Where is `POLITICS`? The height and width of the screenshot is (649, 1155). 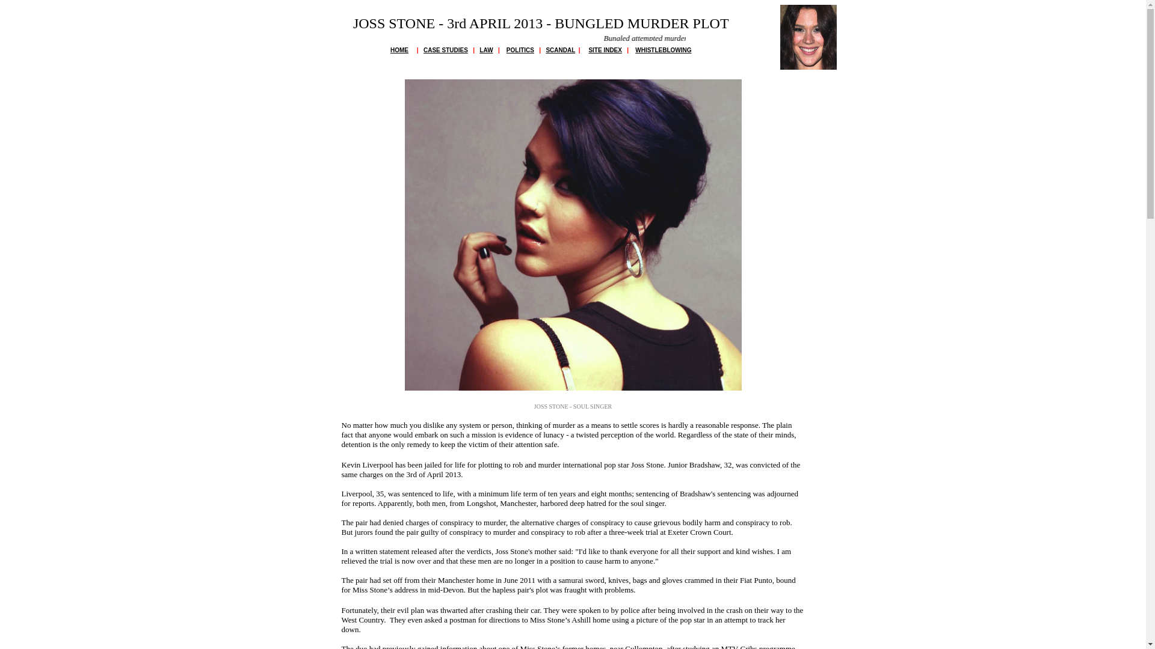
POLITICS is located at coordinates (520, 49).